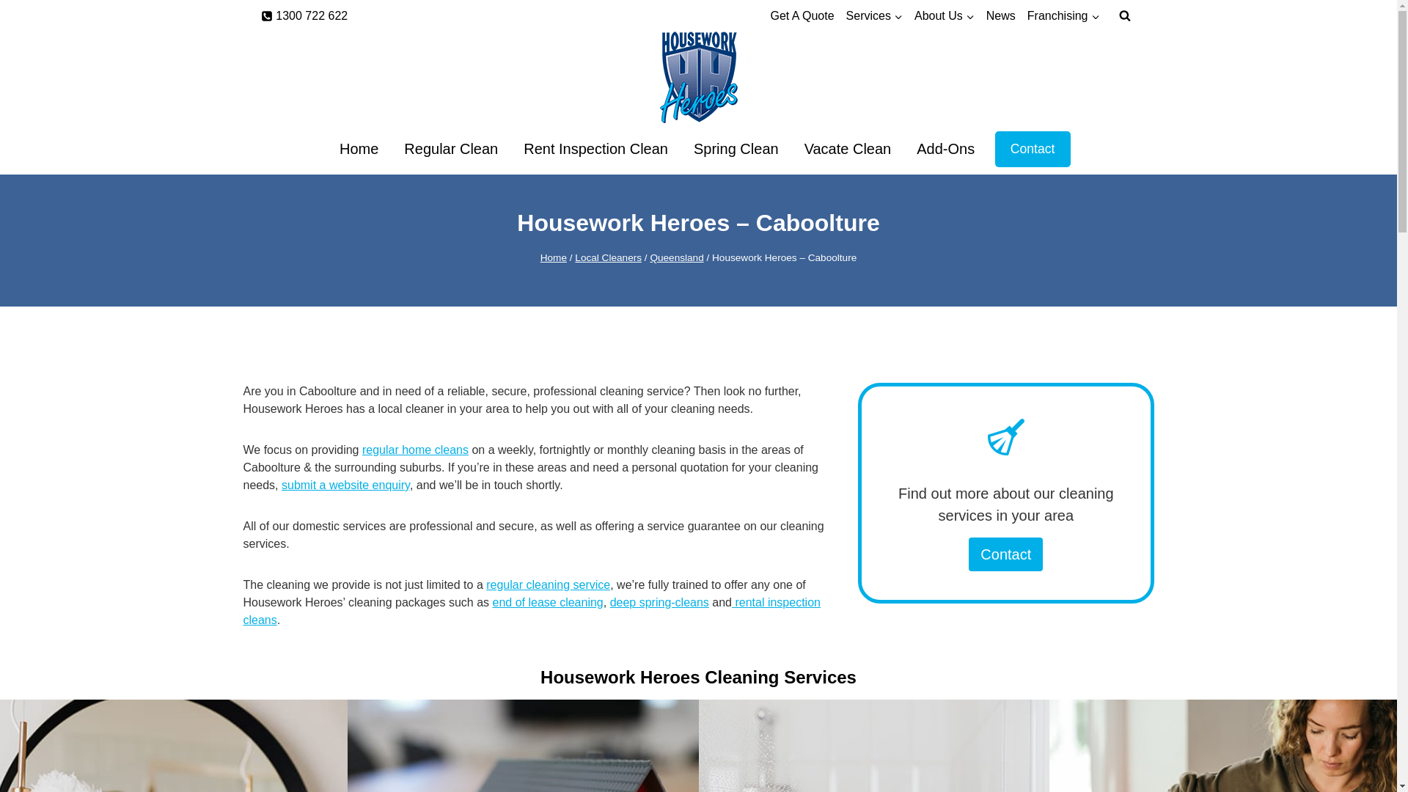 The height and width of the screenshot is (792, 1408). Describe the element at coordinates (945, 16) in the screenshot. I see `About Us` at that location.